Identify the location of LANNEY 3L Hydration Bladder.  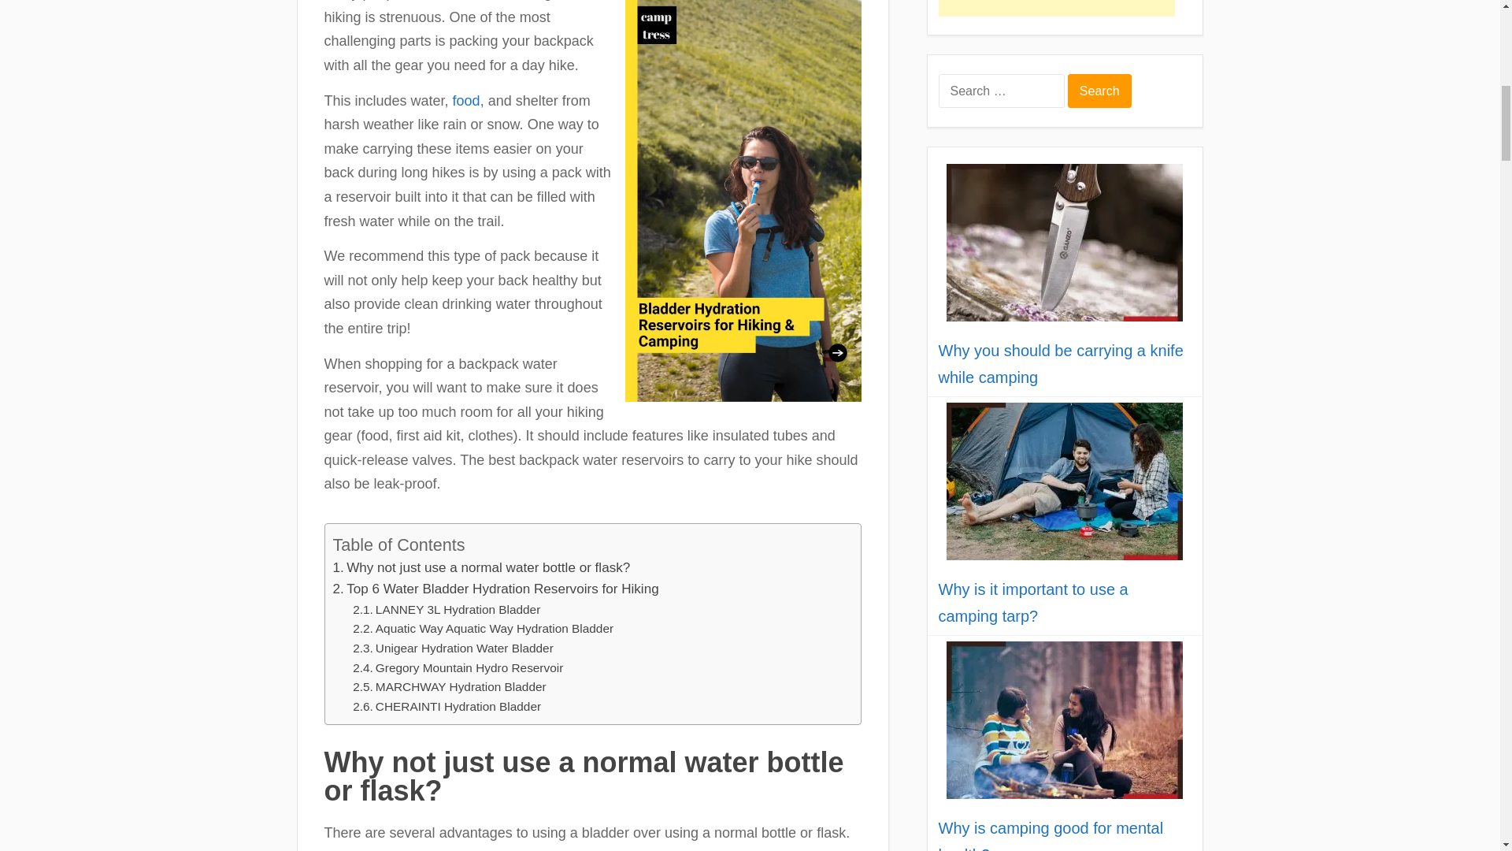
(446, 610).